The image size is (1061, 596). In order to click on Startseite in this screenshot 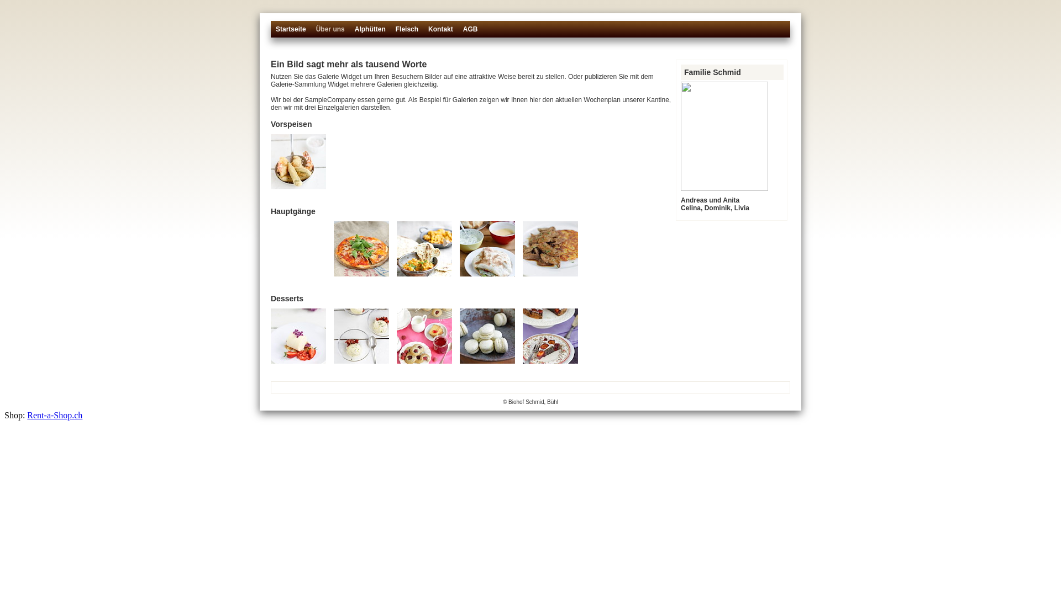, I will do `click(291, 34)`.